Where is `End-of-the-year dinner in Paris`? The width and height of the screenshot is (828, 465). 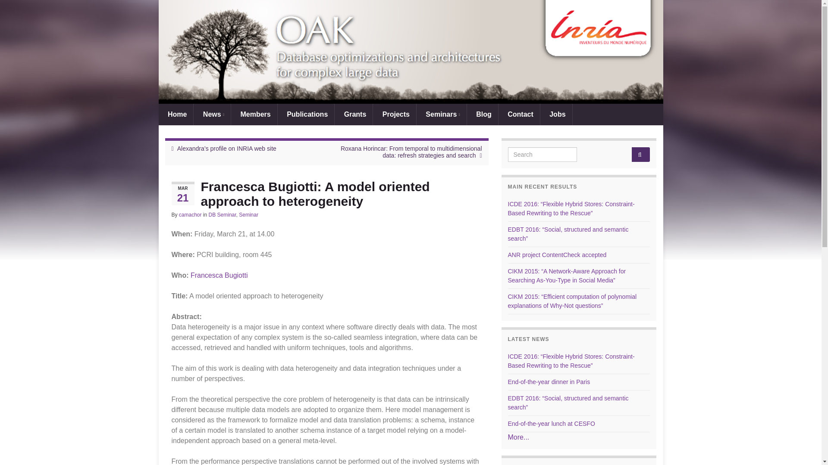
End-of-the-year dinner in Paris is located at coordinates (549, 382).